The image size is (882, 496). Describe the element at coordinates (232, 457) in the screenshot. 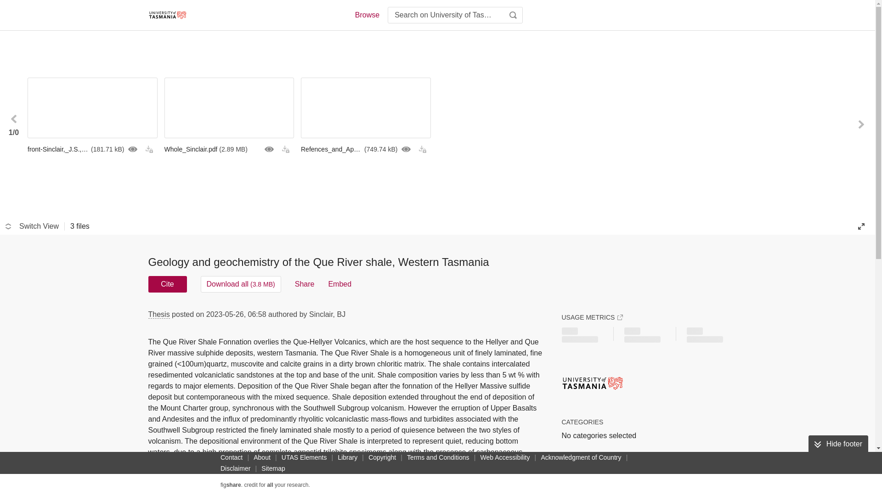

I see `Contact` at that location.